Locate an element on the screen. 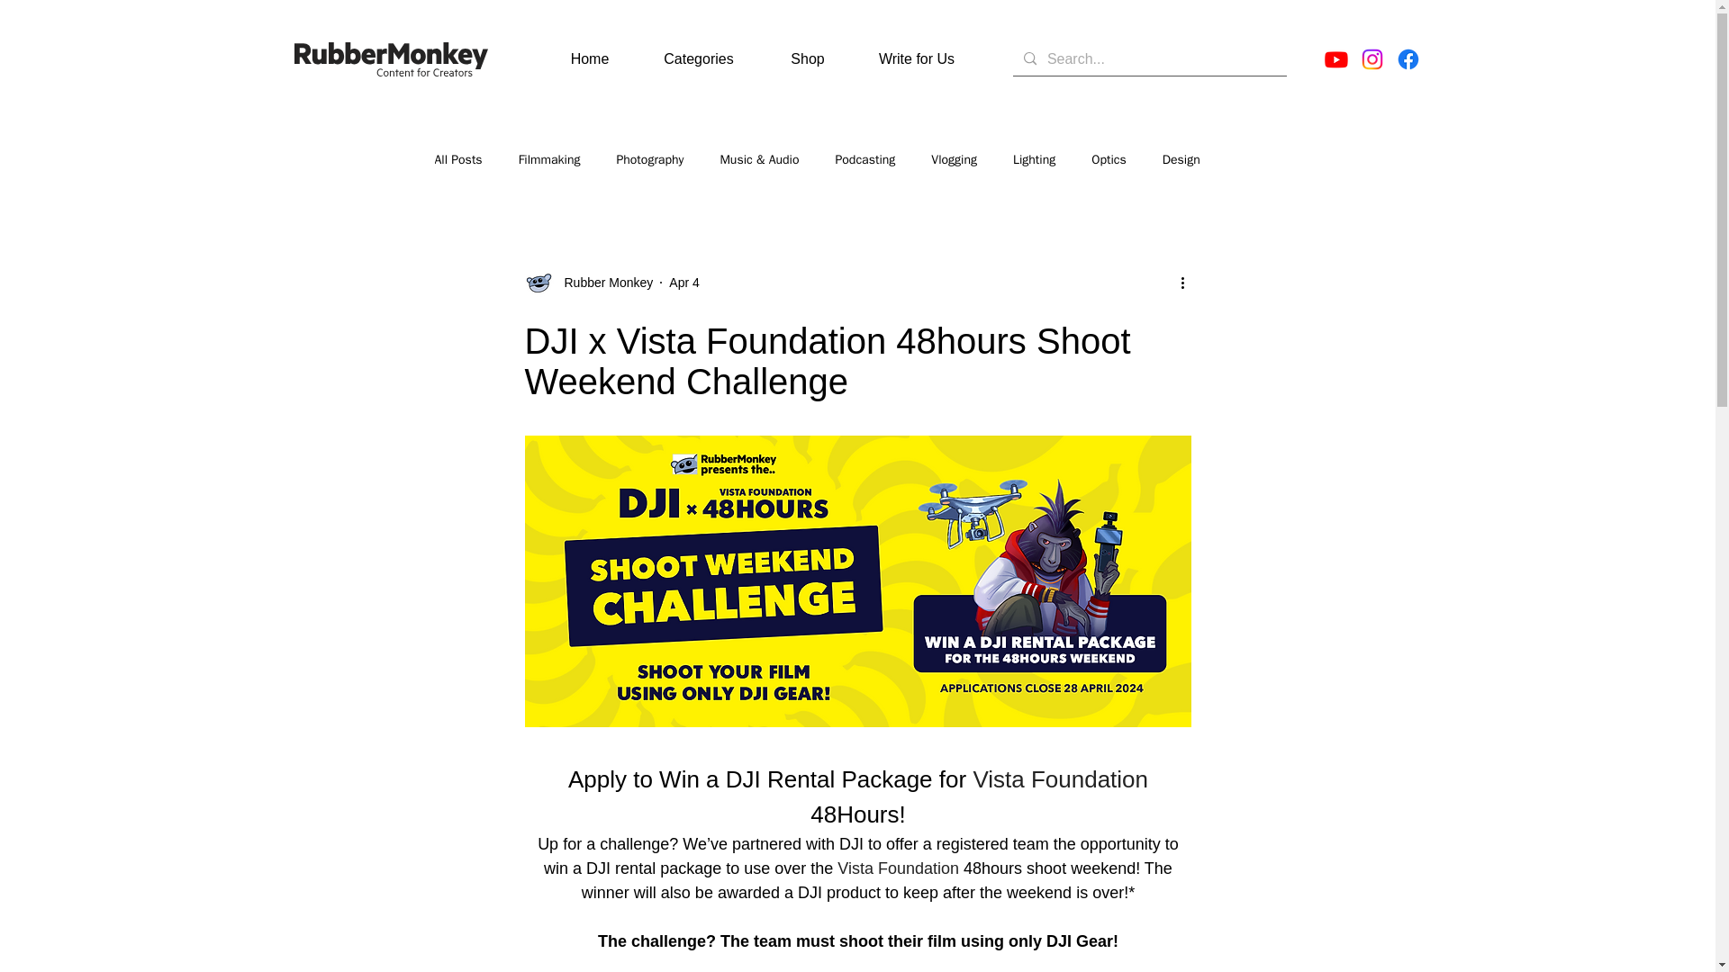  Lighting is located at coordinates (1034, 159).